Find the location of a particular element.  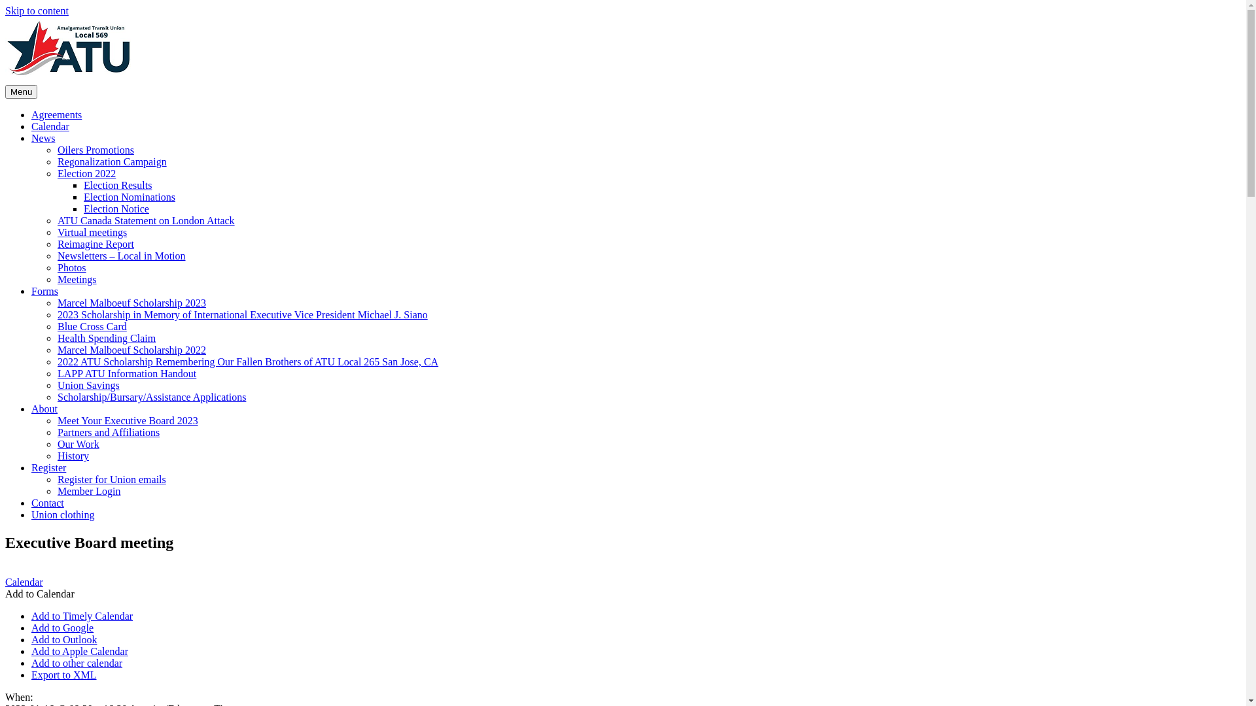

Partners and Affiliations is located at coordinates (109, 433).